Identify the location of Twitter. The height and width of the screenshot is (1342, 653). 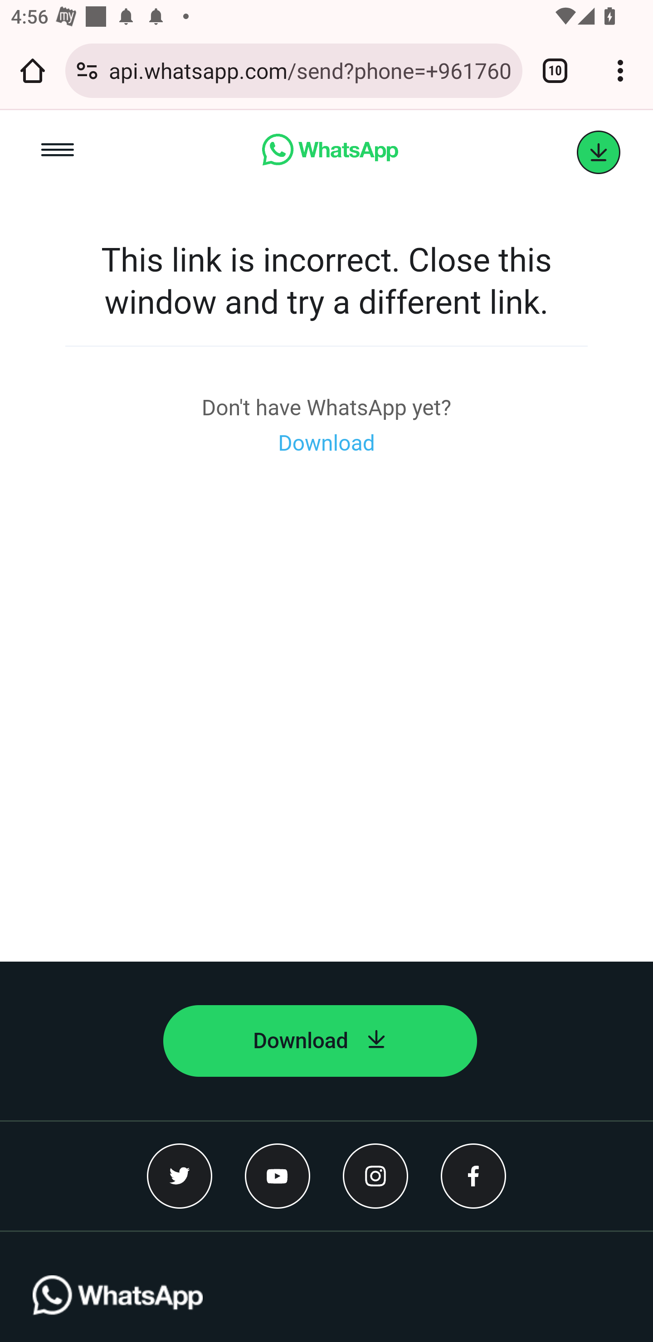
(180, 1175).